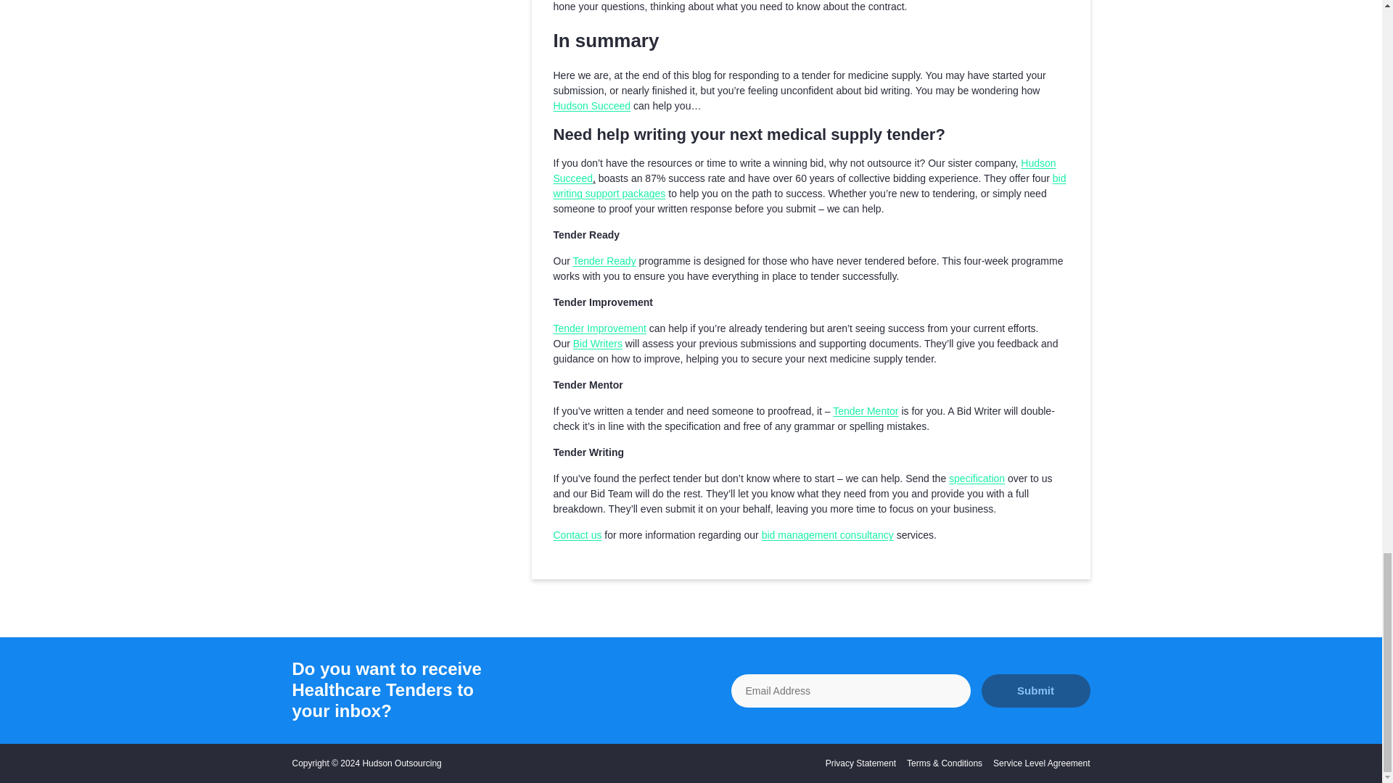 The height and width of the screenshot is (783, 1393). Describe the element at coordinates (1035, 690) in the screenshot. I see `Submit` at that location.